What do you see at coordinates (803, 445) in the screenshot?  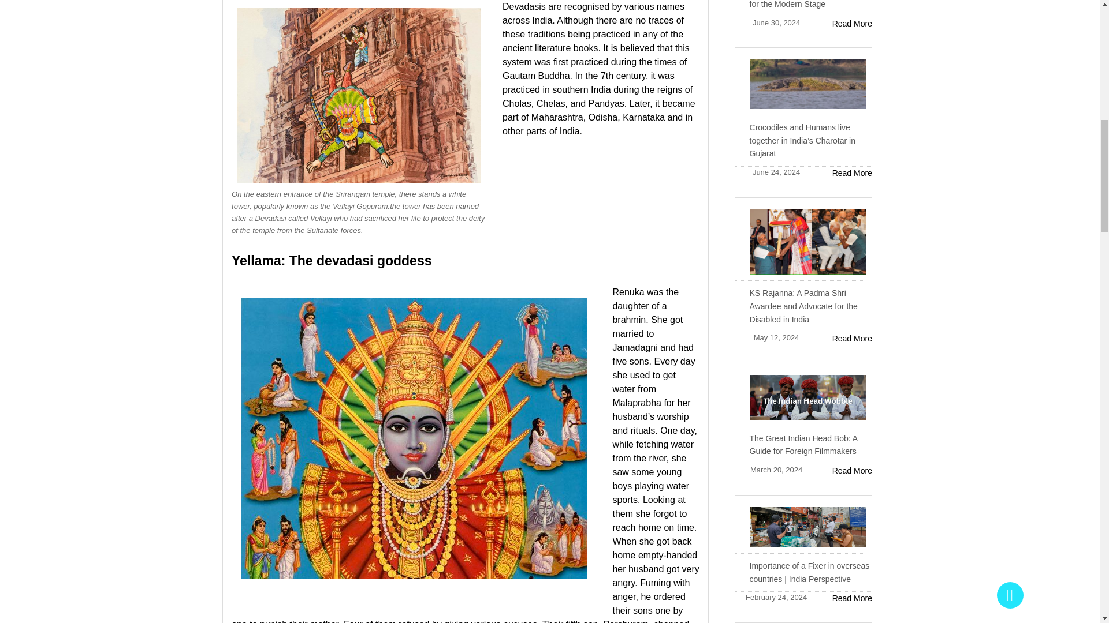 I see `The Great Indian Head Bob: A Guide for Foreign Filmmakers` at bounding box center [803, 445].